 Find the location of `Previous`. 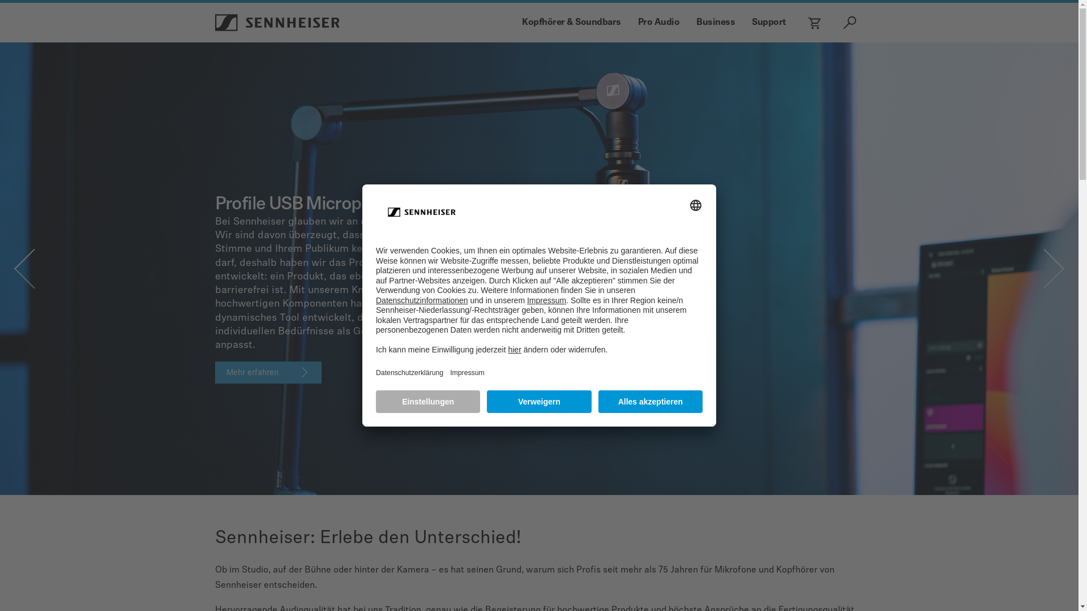

Previous is located at coordinates (28, 269).